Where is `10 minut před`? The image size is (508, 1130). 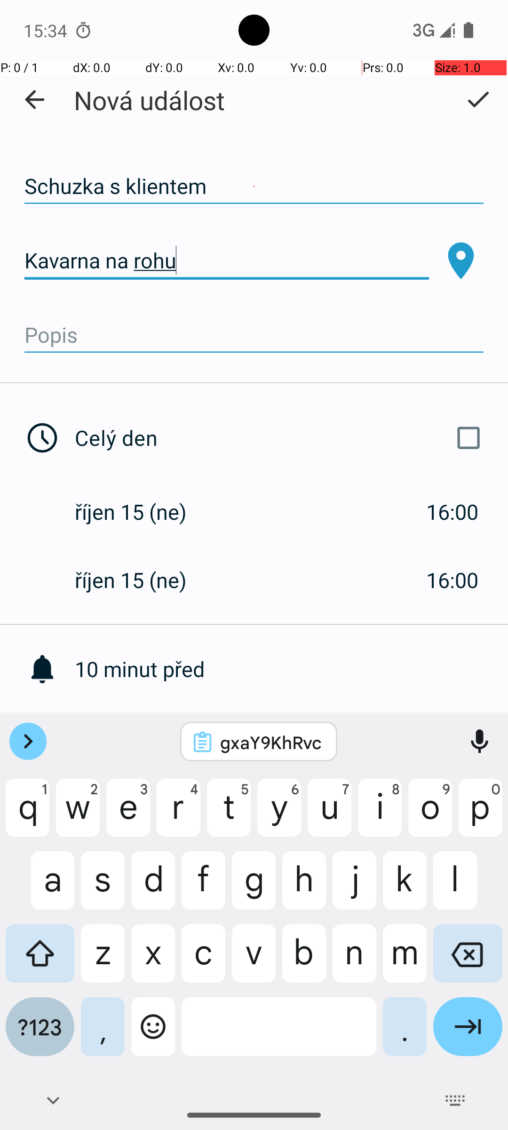
10 minut před is located at coordinates (292, 669).